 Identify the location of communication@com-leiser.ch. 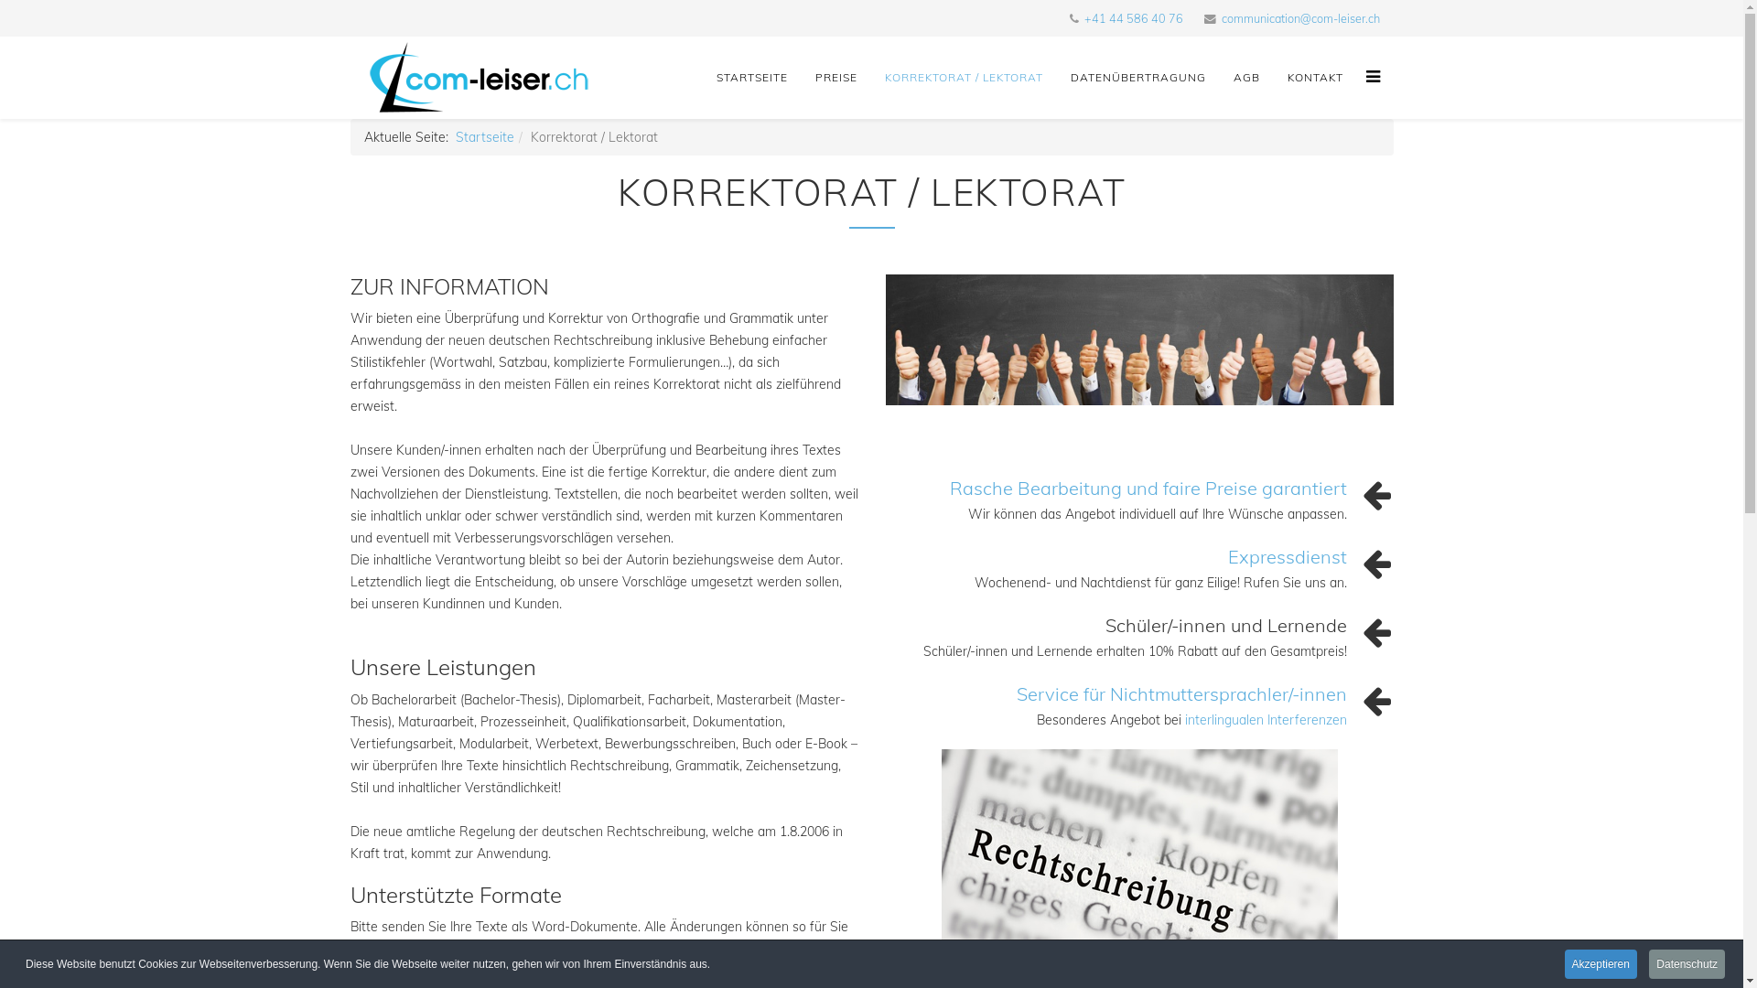
(1299, 18).